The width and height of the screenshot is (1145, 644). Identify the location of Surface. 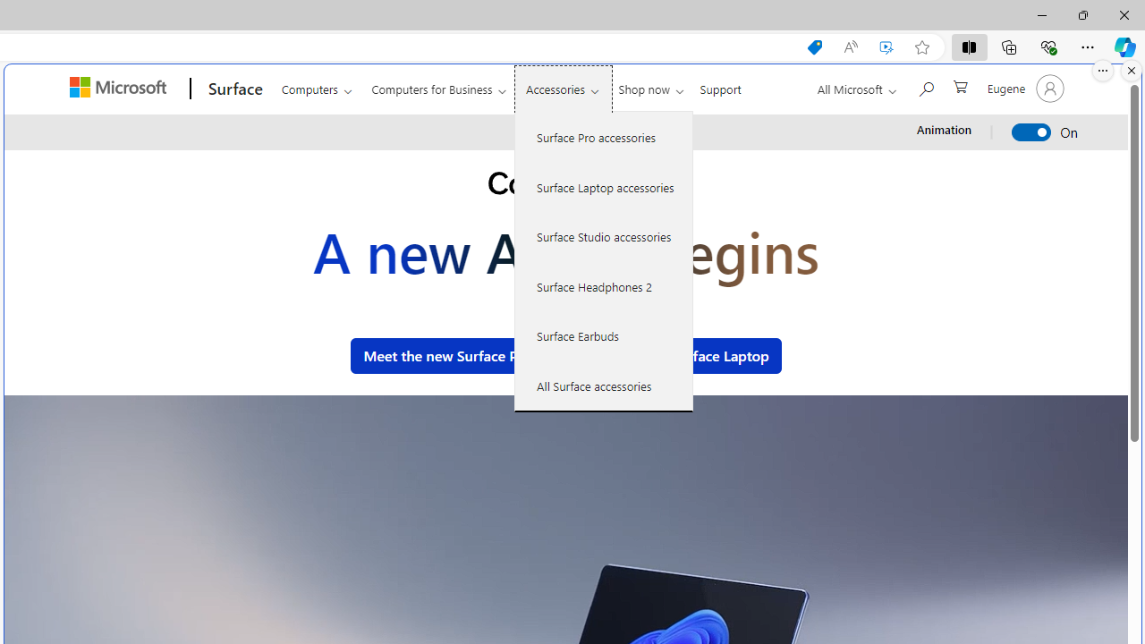
(233, 89).